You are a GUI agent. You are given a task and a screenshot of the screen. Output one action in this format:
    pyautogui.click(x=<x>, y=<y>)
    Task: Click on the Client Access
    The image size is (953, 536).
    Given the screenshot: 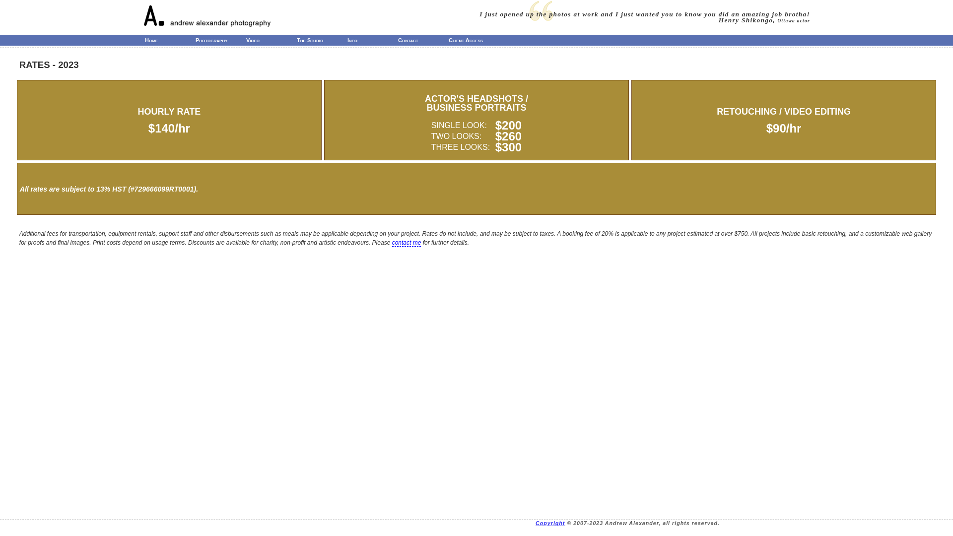 What is the action you would take?
    pyautogui.click(x=474, y=40)
    